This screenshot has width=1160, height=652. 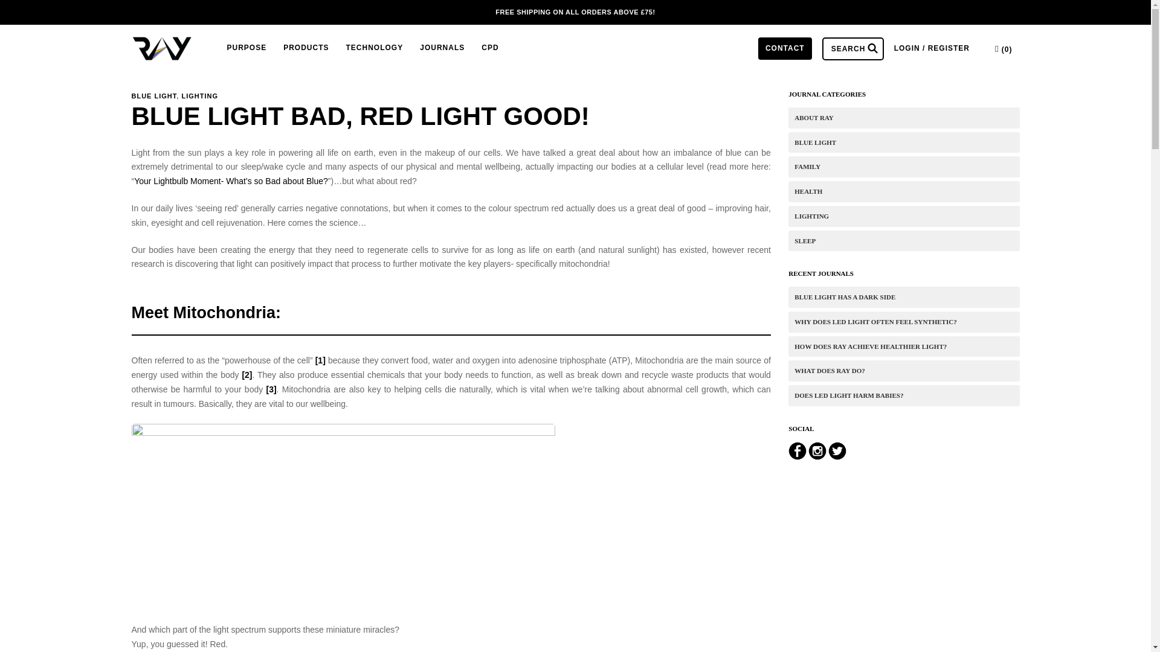 I want to click on JOURNALS, so click(x=442, y=48).